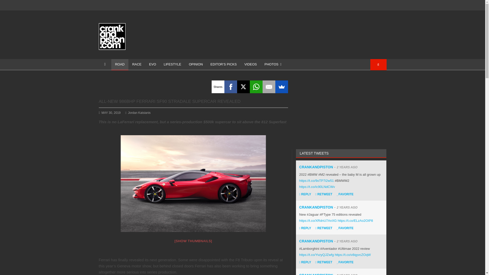 This screenshot has width=489, height=275. Describe the element at coordinates (196, 65) in the screenshot. I see `OPINION` at that location.